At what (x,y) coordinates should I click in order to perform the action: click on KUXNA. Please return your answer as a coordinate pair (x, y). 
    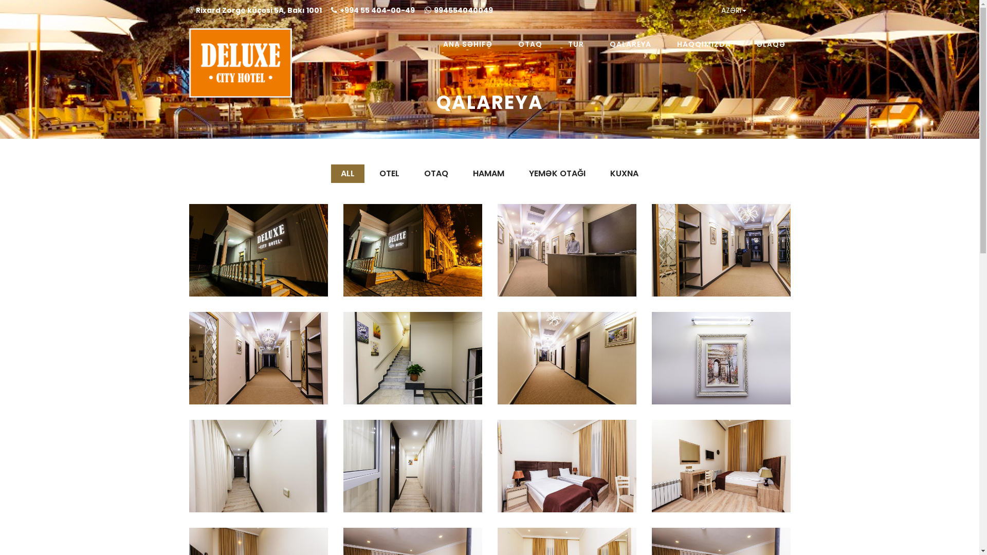
    Looking at the image, I should click on (624, 174).